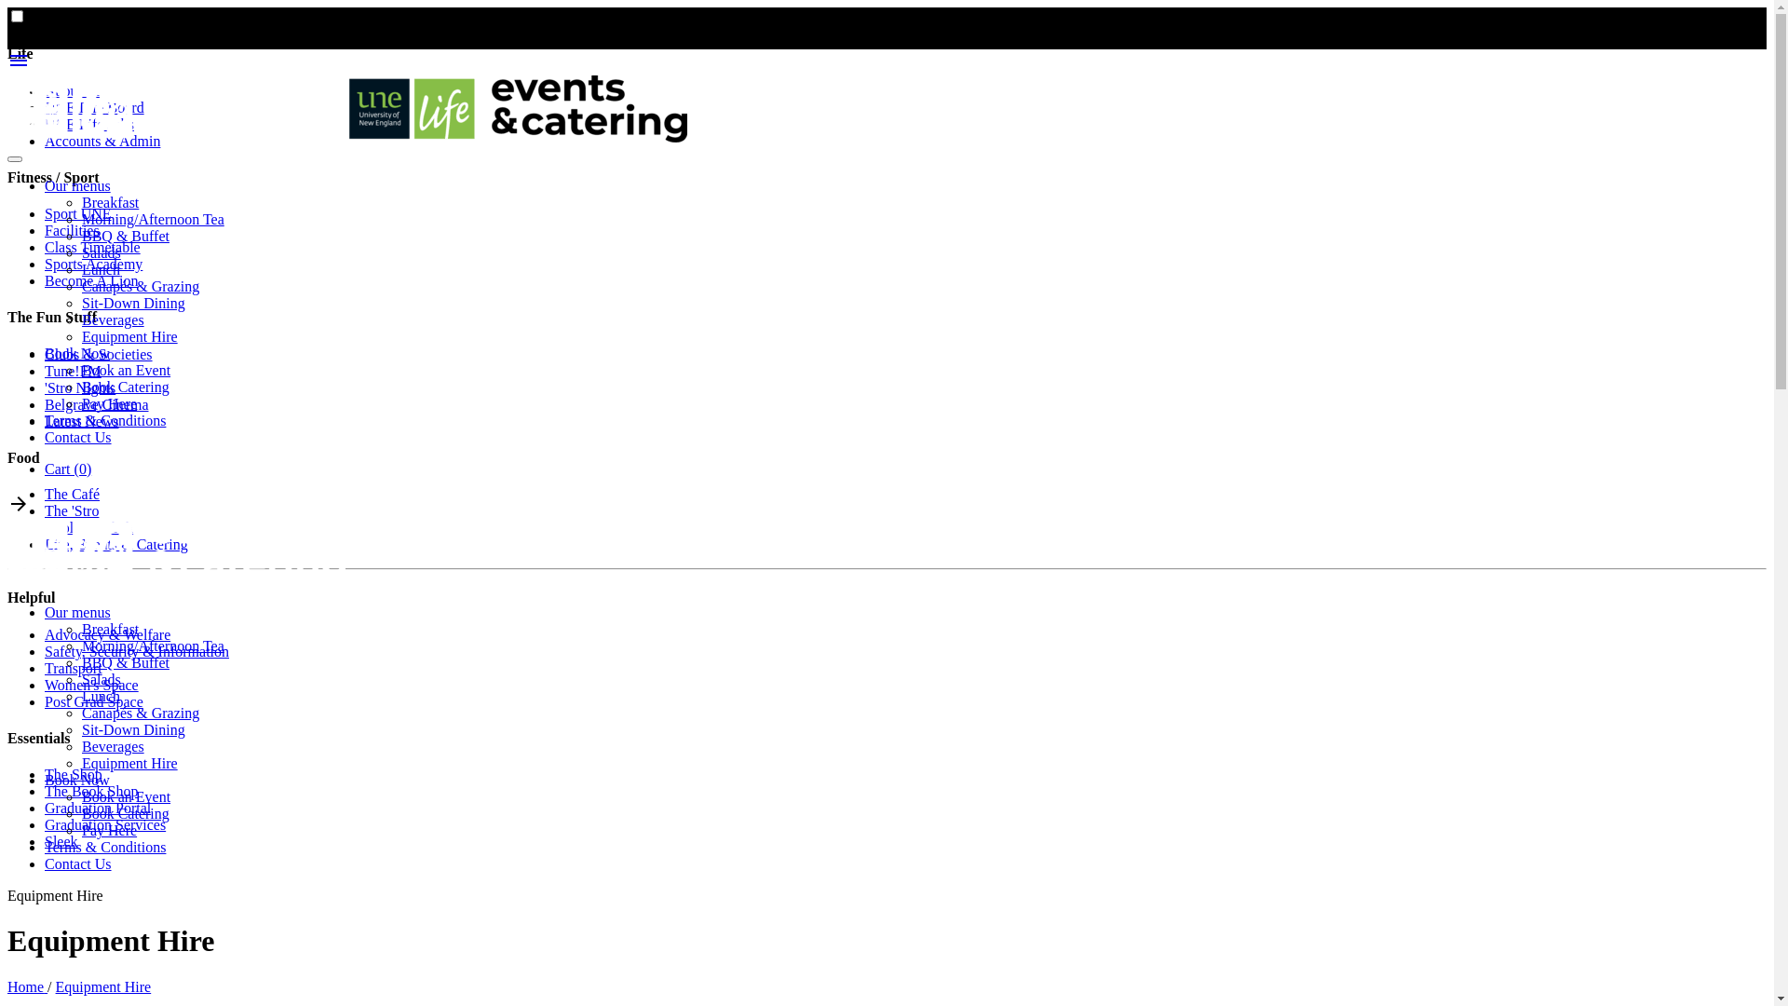 The height and width of the screenshot is (1006, 1788). I want to click on Class Timetable, so click(93, 248).